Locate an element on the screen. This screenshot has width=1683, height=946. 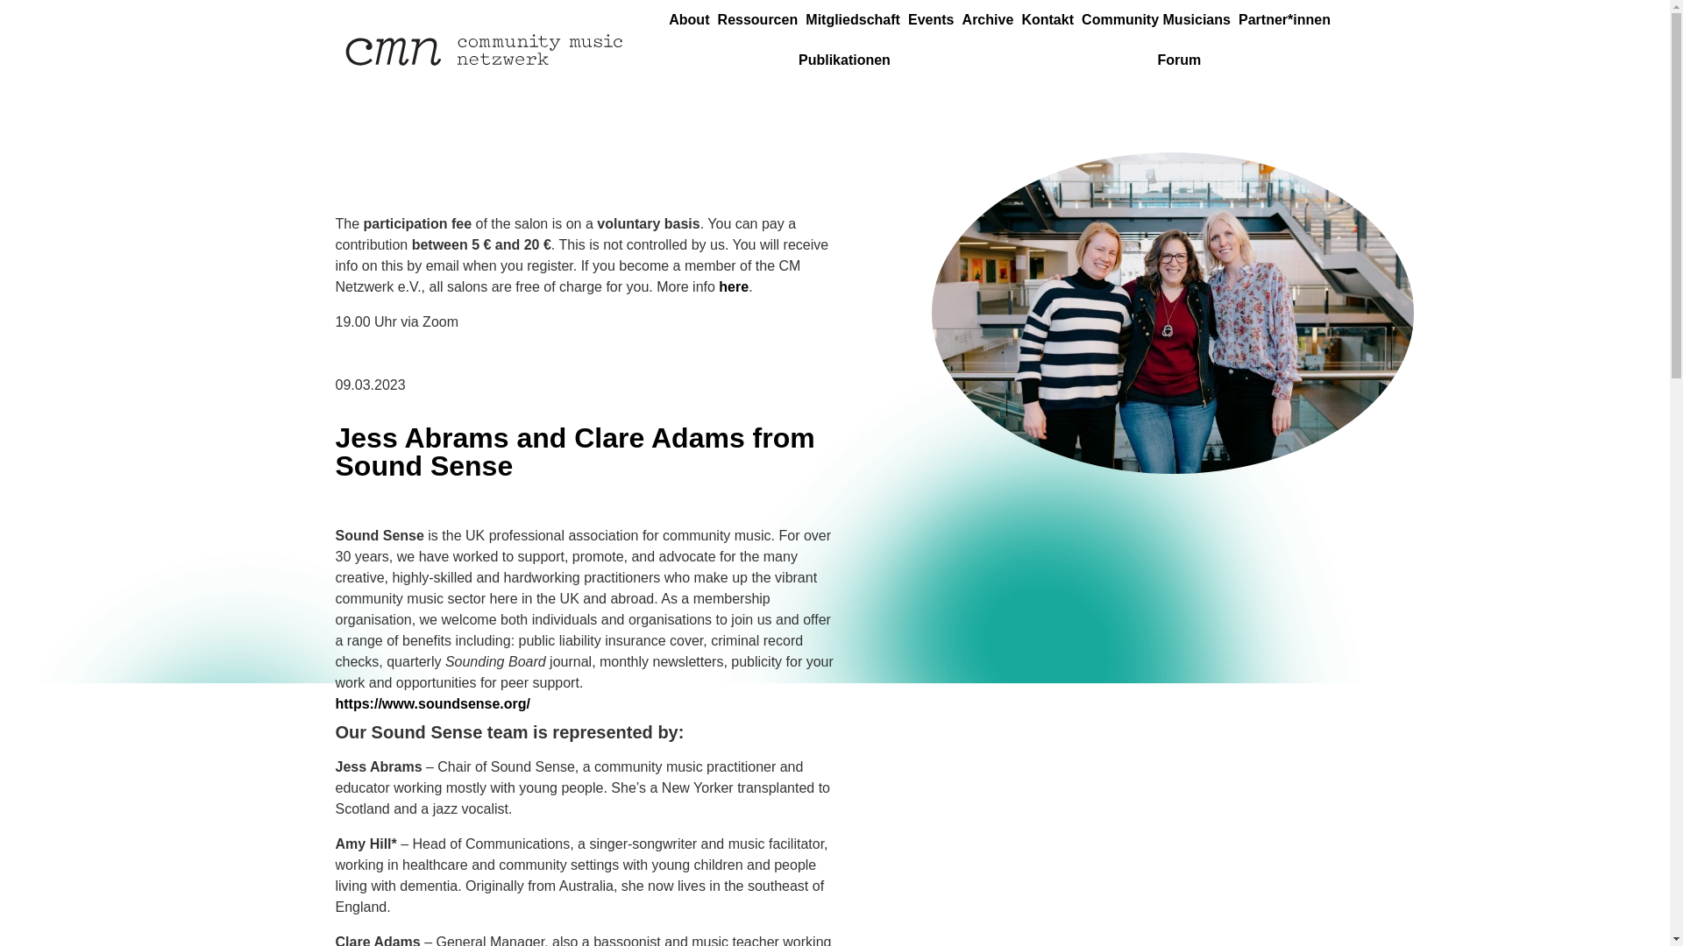
Events is located at coordinates (931, 20).